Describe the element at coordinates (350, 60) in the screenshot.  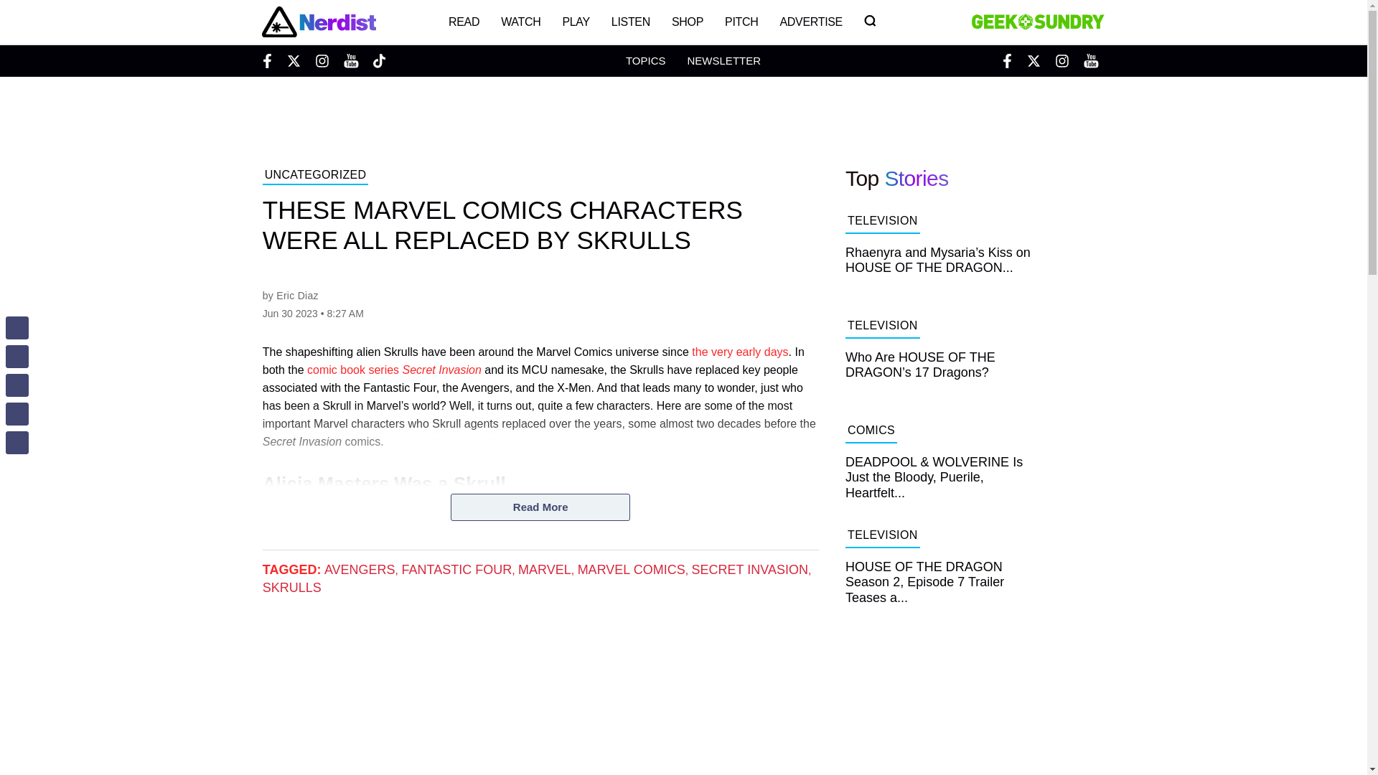
I see `Youtube Nerdist` at that location.